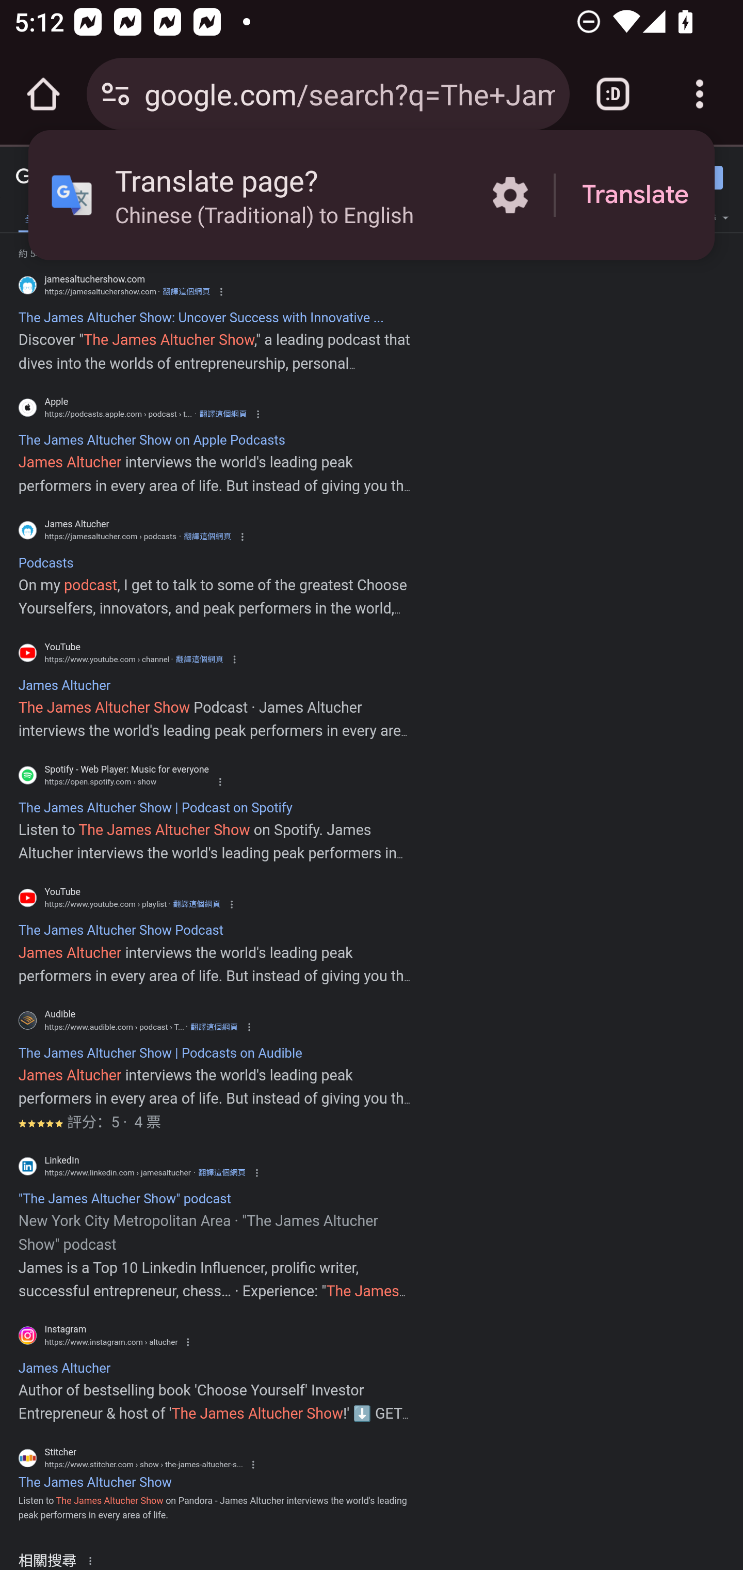 This screenshot has height=1570, width=743. What do you see at coordinates (214, 1027) in the screenshot?
I see `翻譯這個網頁` at bounding box center [214, 1027].